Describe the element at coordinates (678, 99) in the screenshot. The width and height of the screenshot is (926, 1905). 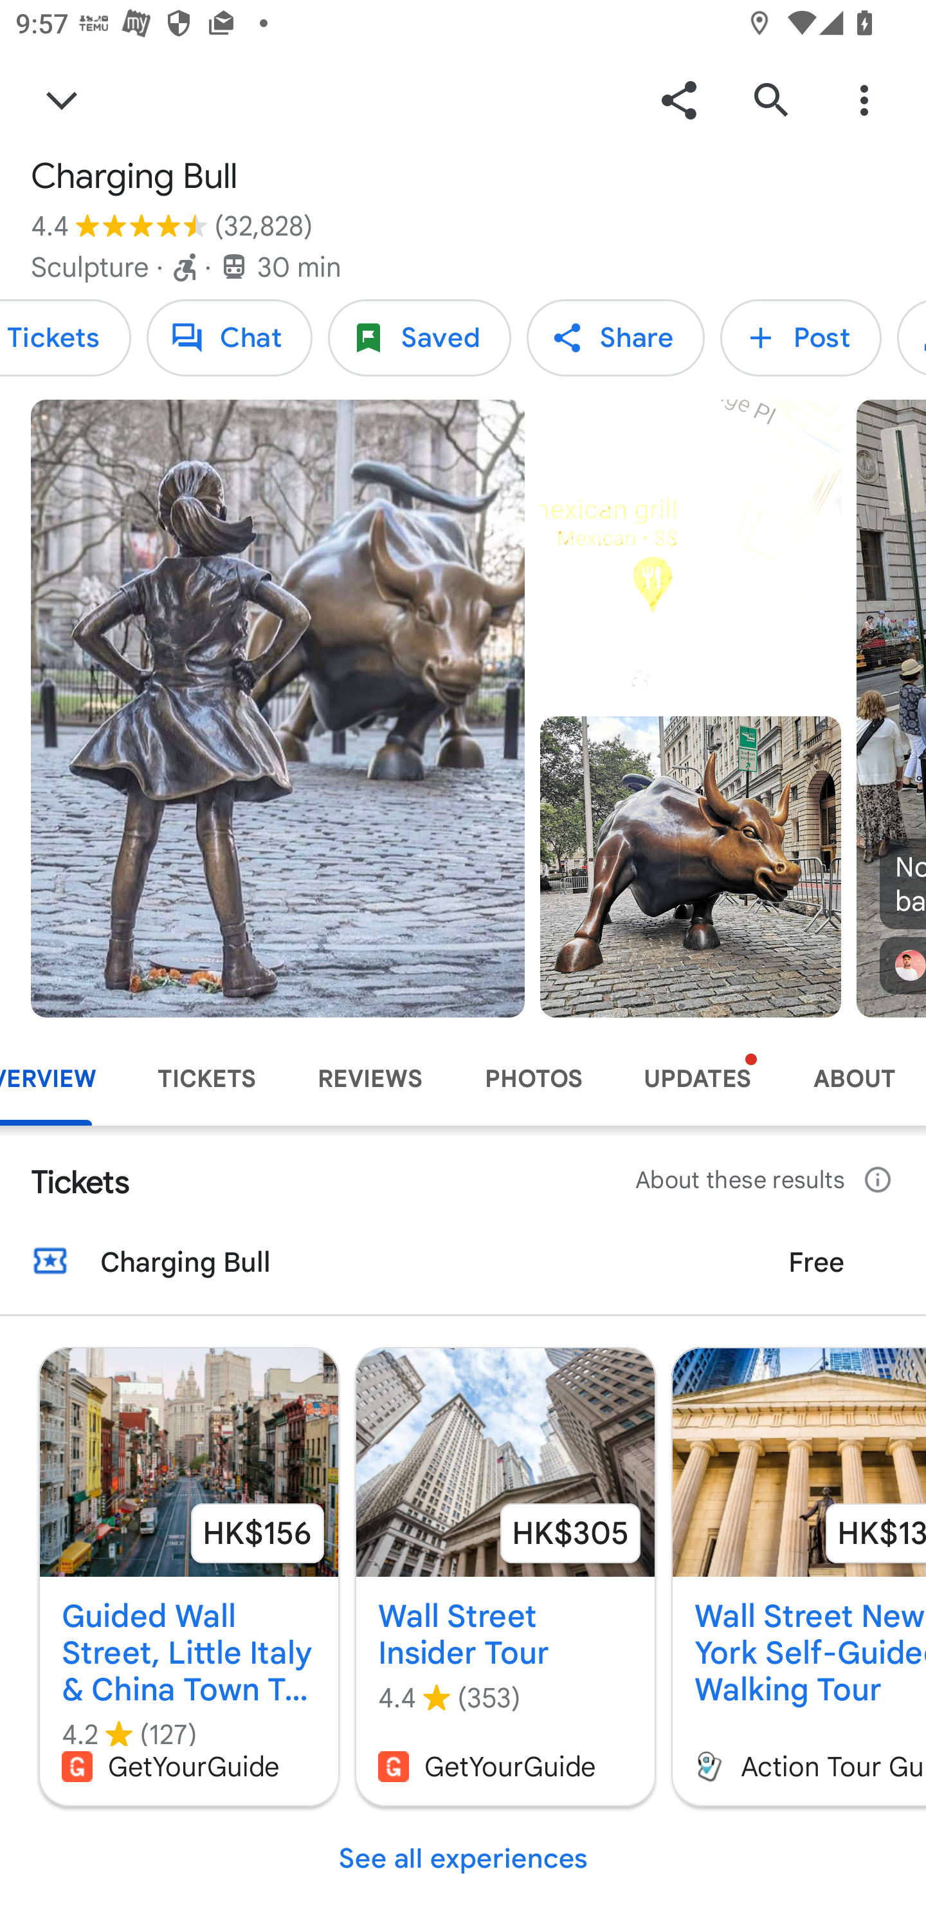
I see `Share` at that location.